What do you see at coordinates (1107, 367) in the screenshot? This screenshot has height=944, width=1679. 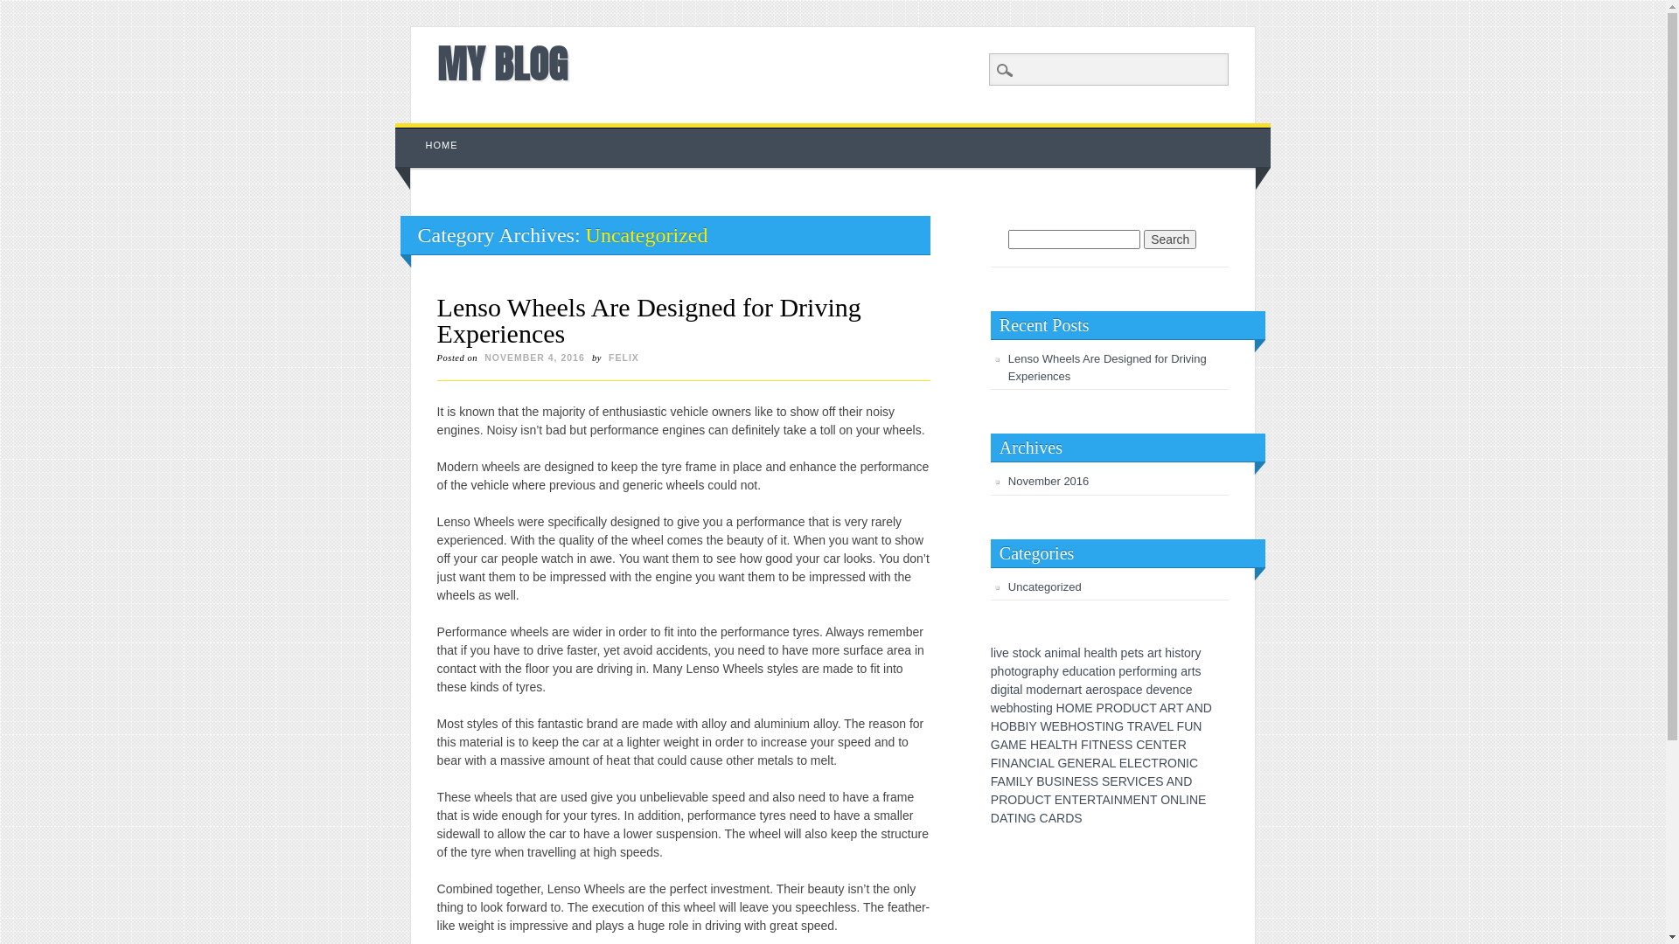 I see `Lenso Wheels Are Designed for Driving Experiences` at bounding box center [1107, 367].